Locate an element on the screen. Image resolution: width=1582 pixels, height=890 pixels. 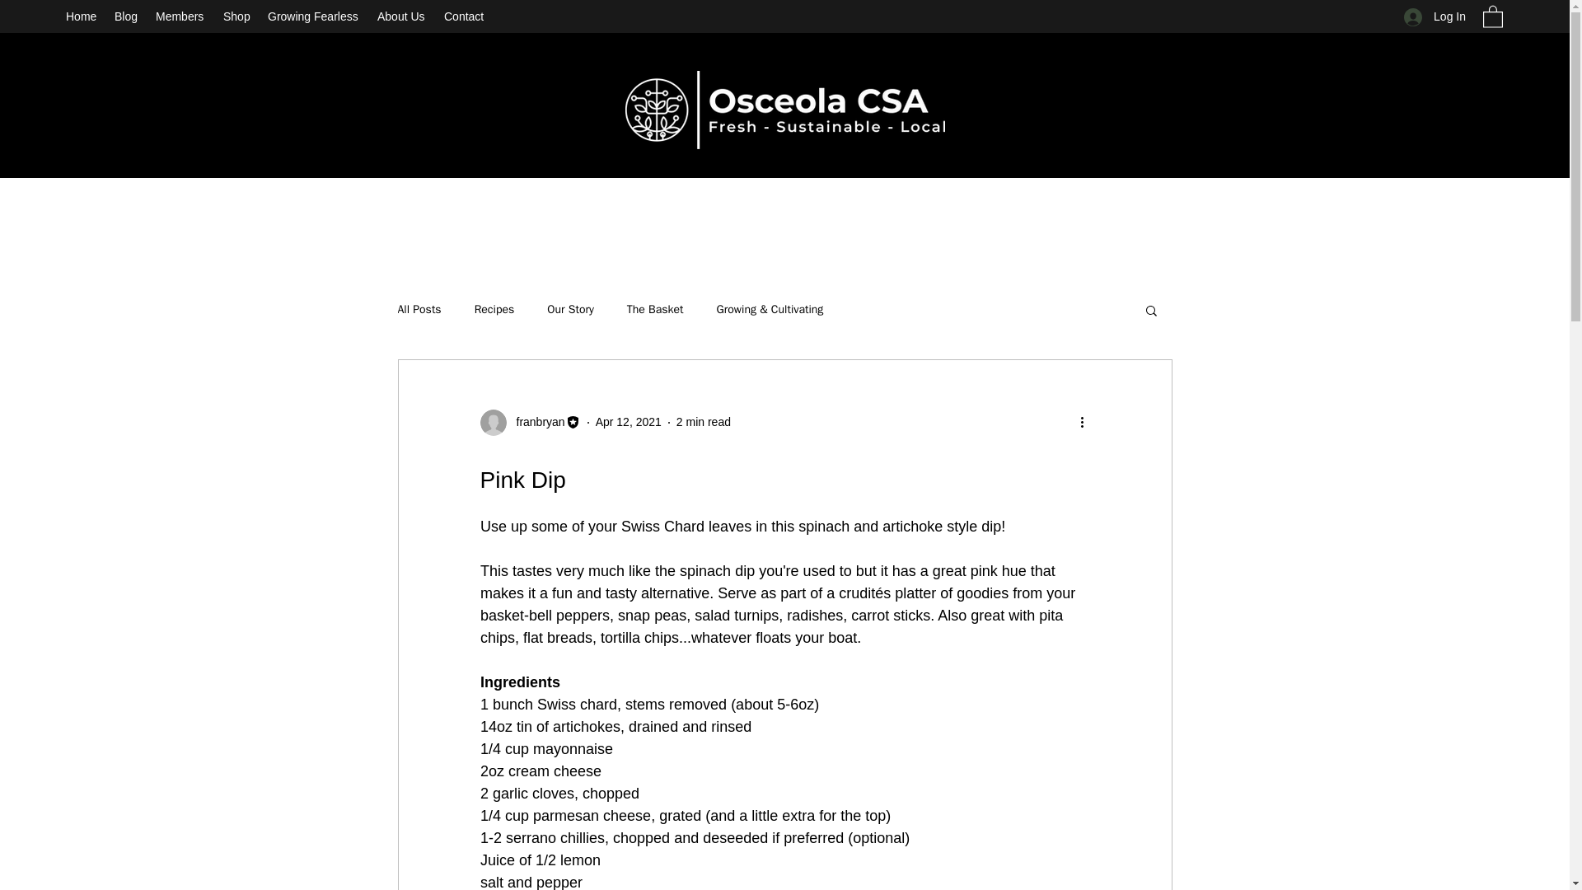
franbryan is located at coordinates (529, 422).